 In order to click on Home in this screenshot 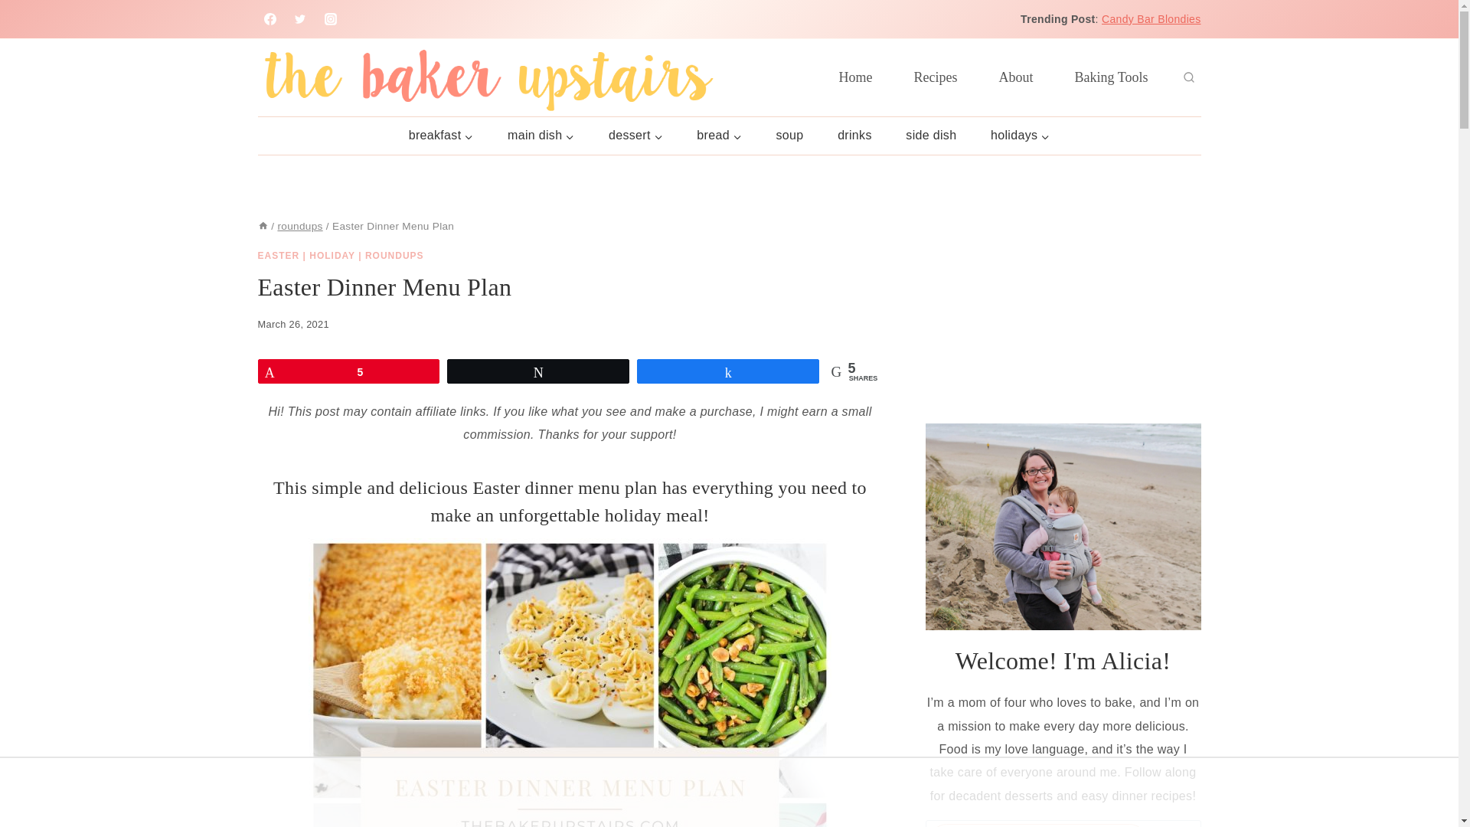, I will do `click(856, 77)`.